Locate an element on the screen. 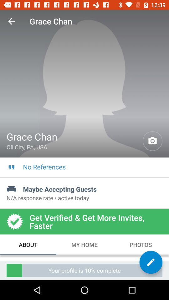  press the icon on the right is located at coordinates (153, 141).